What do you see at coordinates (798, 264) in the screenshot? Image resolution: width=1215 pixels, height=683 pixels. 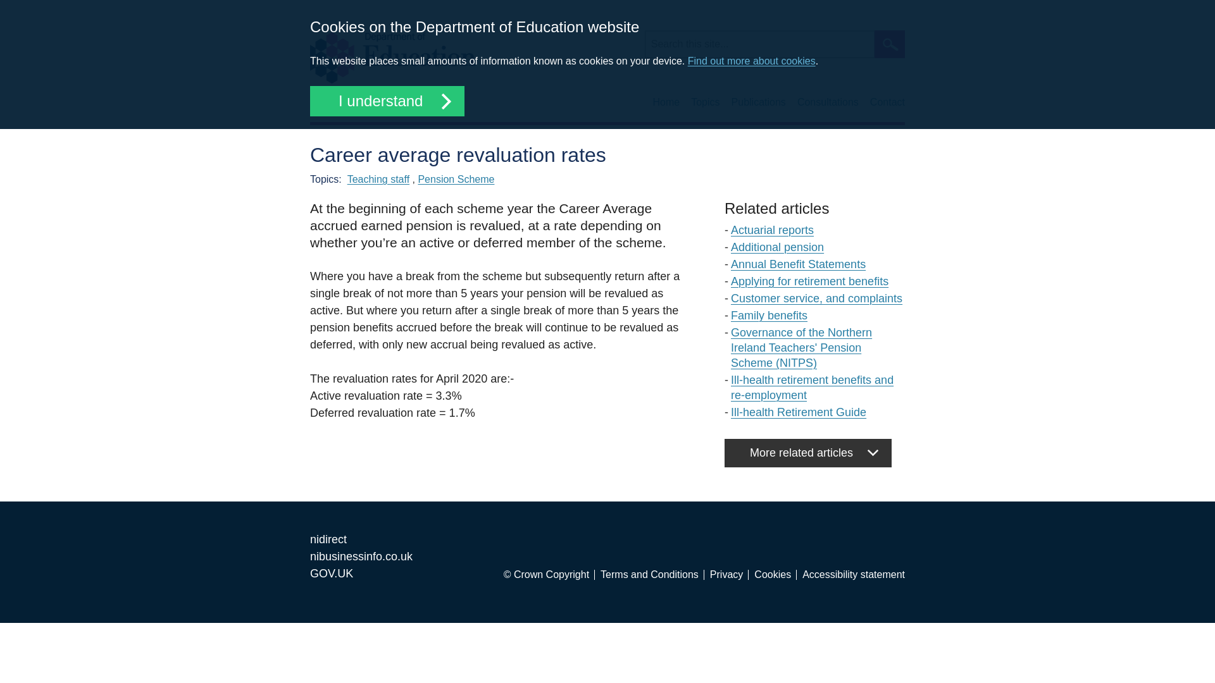 I see `Annual Benefit Statements` at bounding box center [798, 264].